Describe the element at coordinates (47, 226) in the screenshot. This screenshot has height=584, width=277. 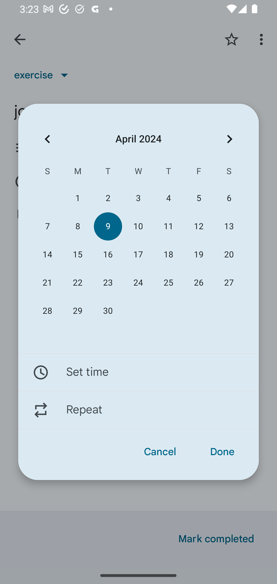
I see `7 07 April 2024` at that location.